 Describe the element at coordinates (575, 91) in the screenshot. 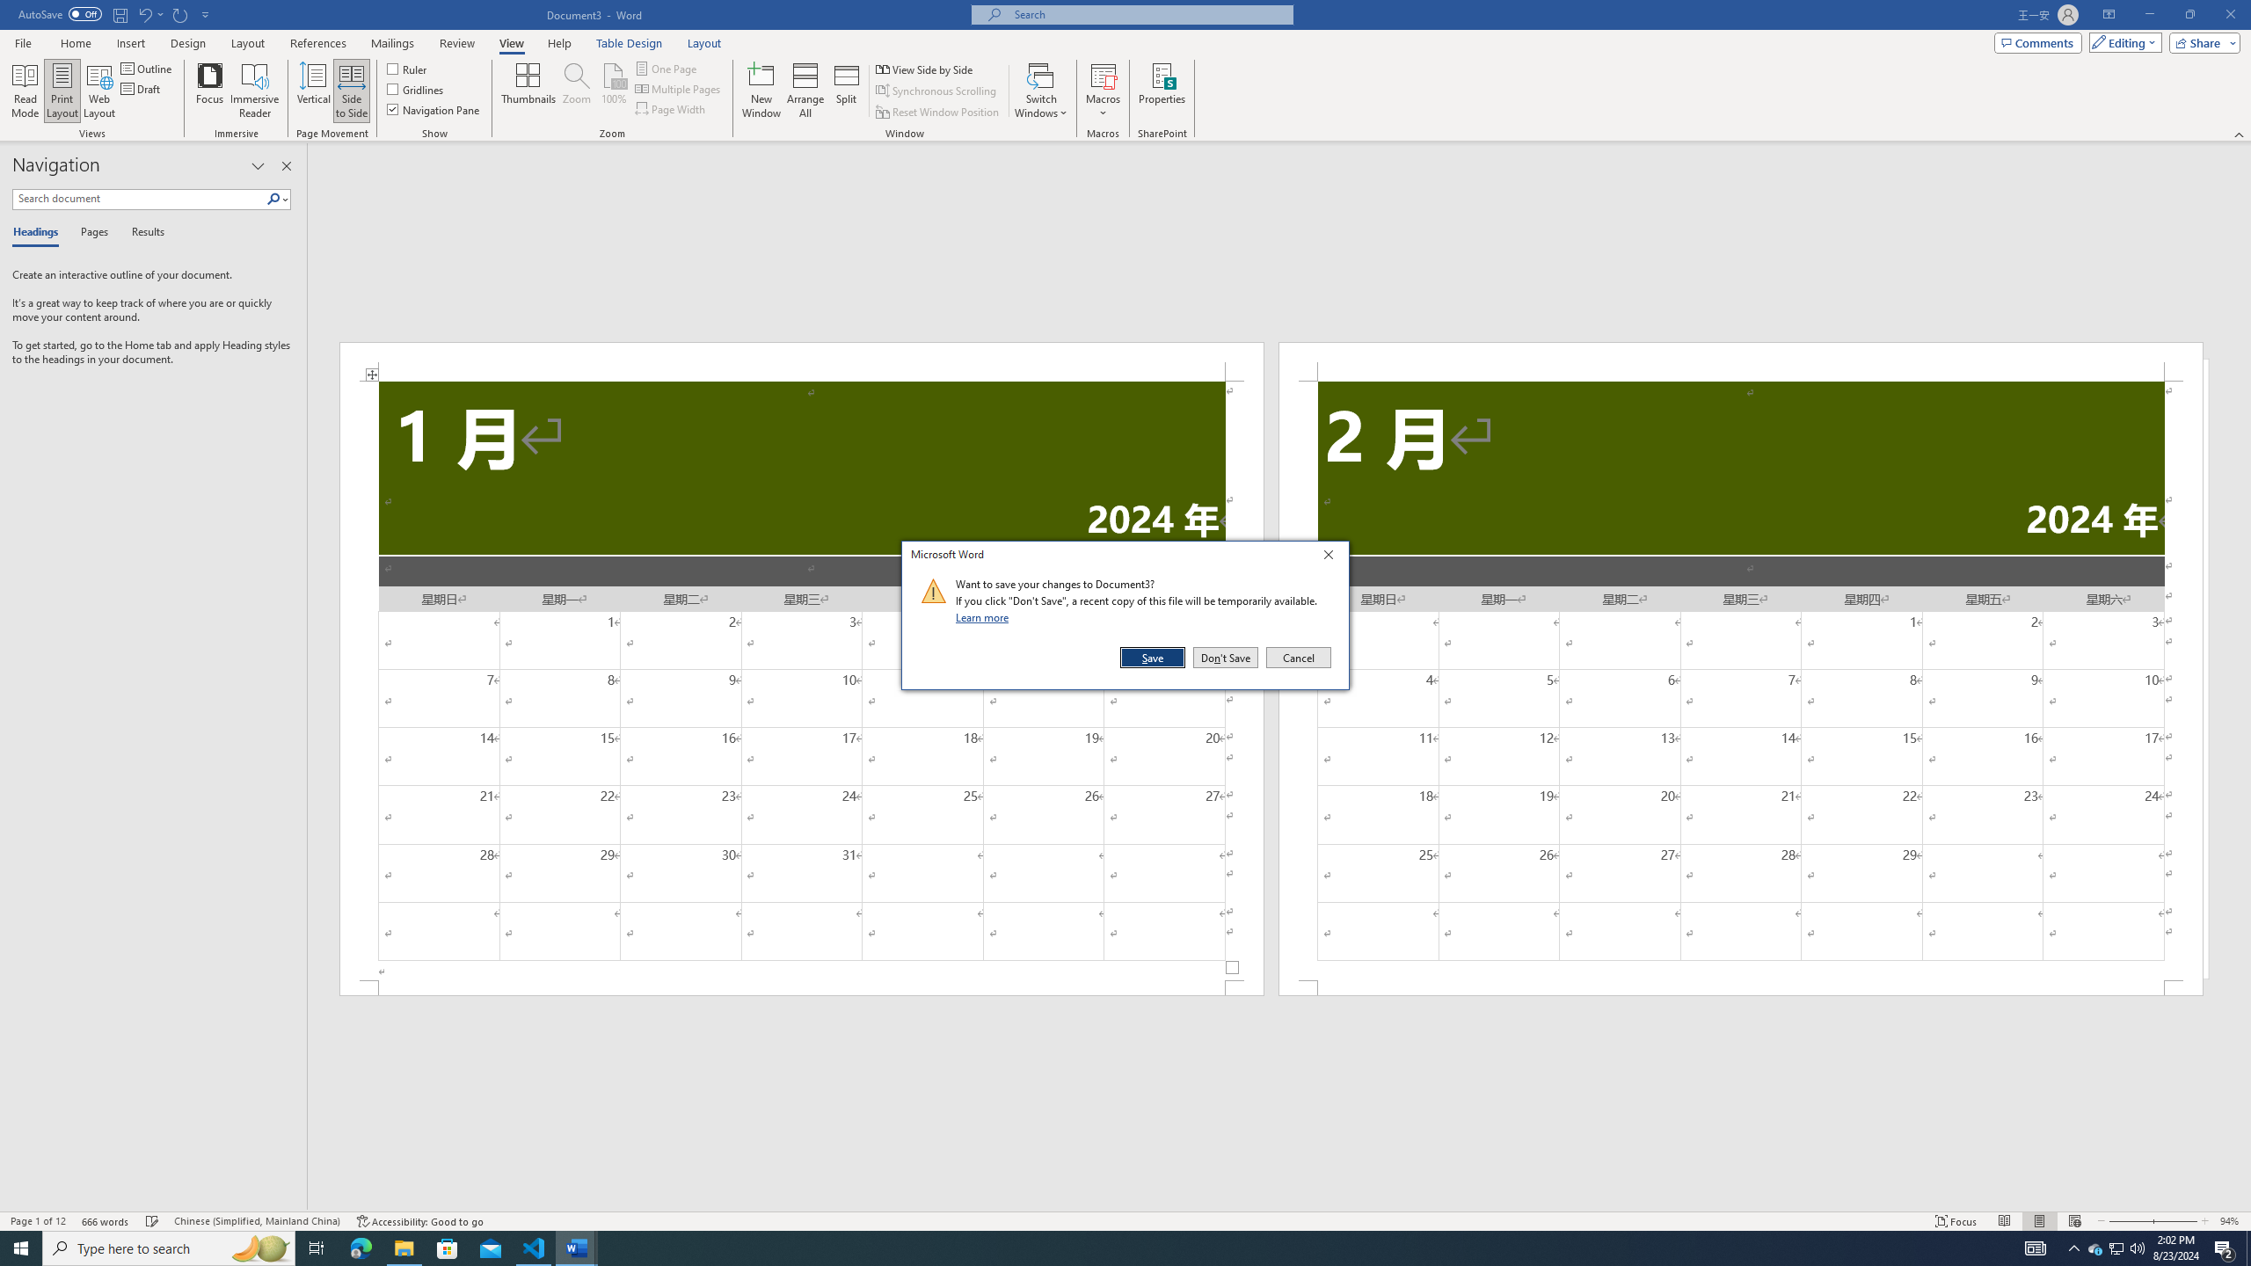

I see `Zoom...` at that location.